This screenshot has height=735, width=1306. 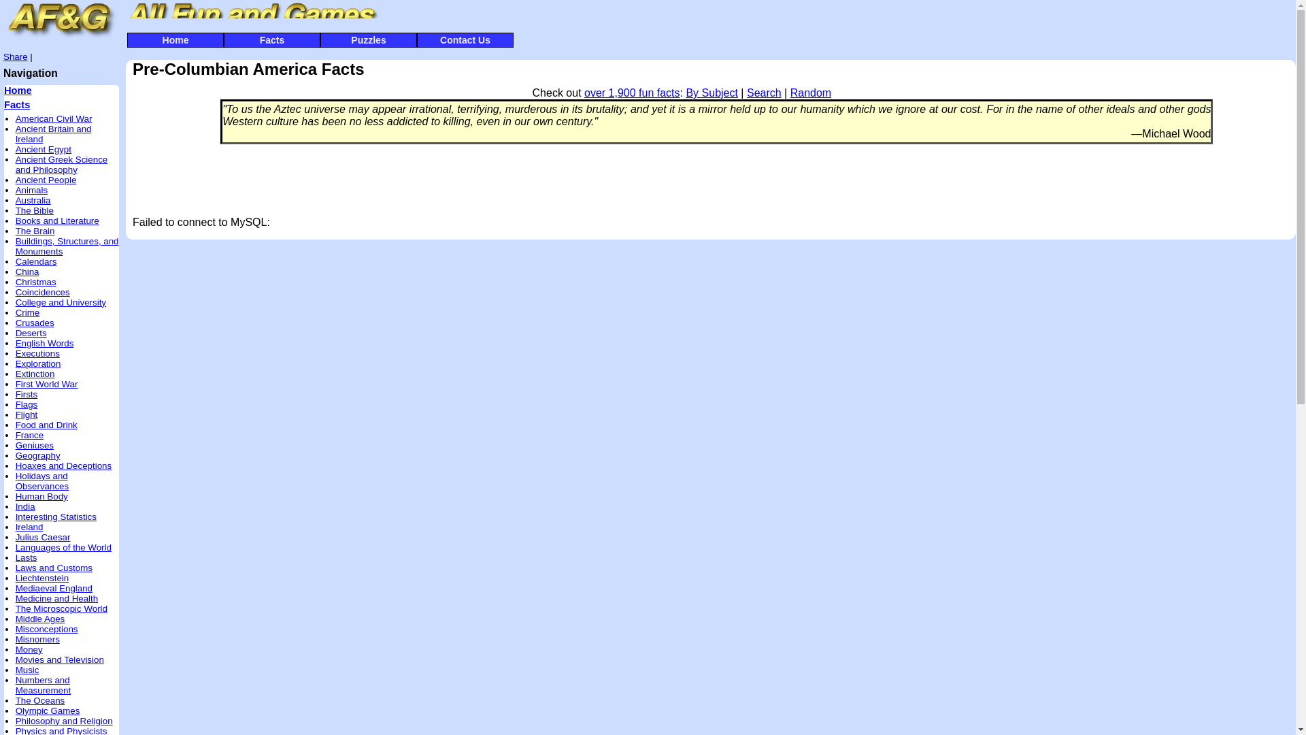 What do you see at coordinates (31, 191) in the screenshot?
I see `Animals` at bounding box center [31, 191].